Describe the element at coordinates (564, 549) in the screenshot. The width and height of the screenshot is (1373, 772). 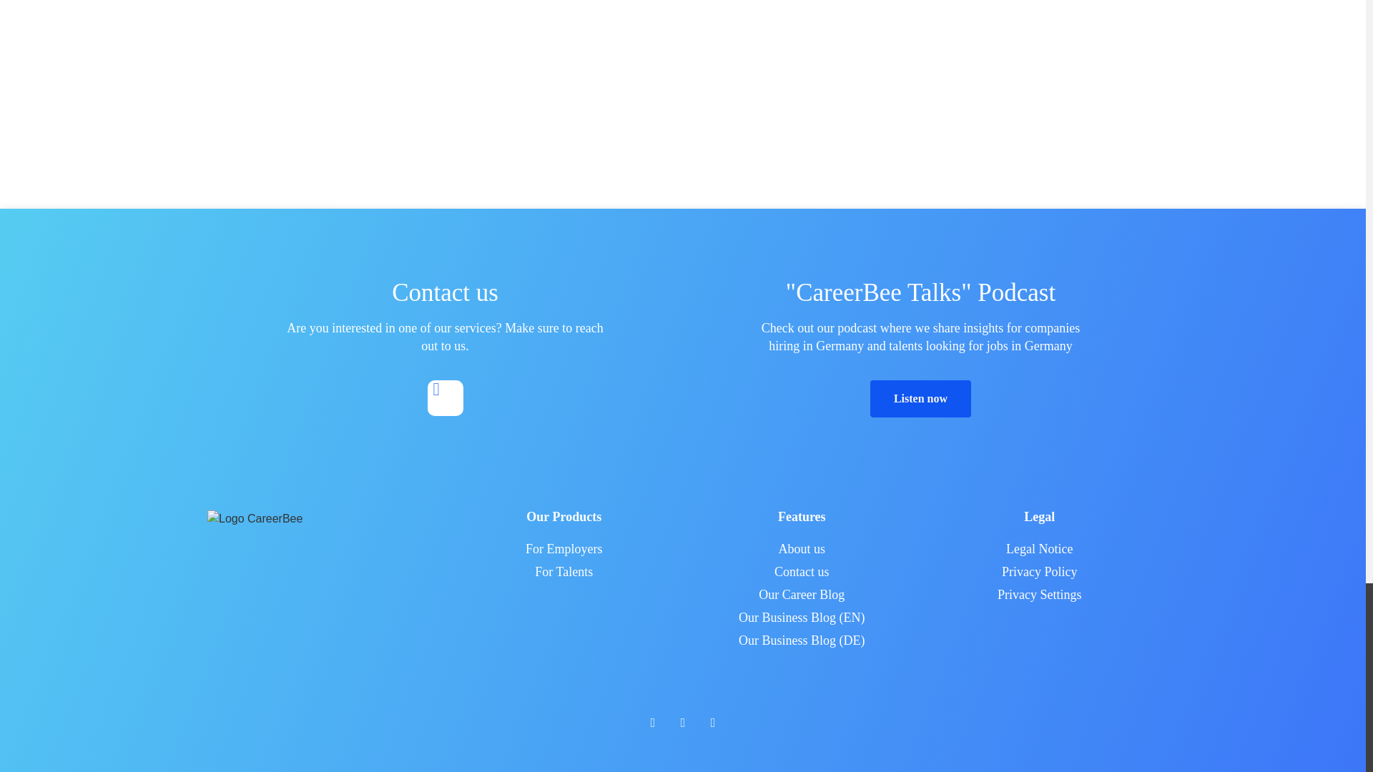
I see `For Employers` at that location.